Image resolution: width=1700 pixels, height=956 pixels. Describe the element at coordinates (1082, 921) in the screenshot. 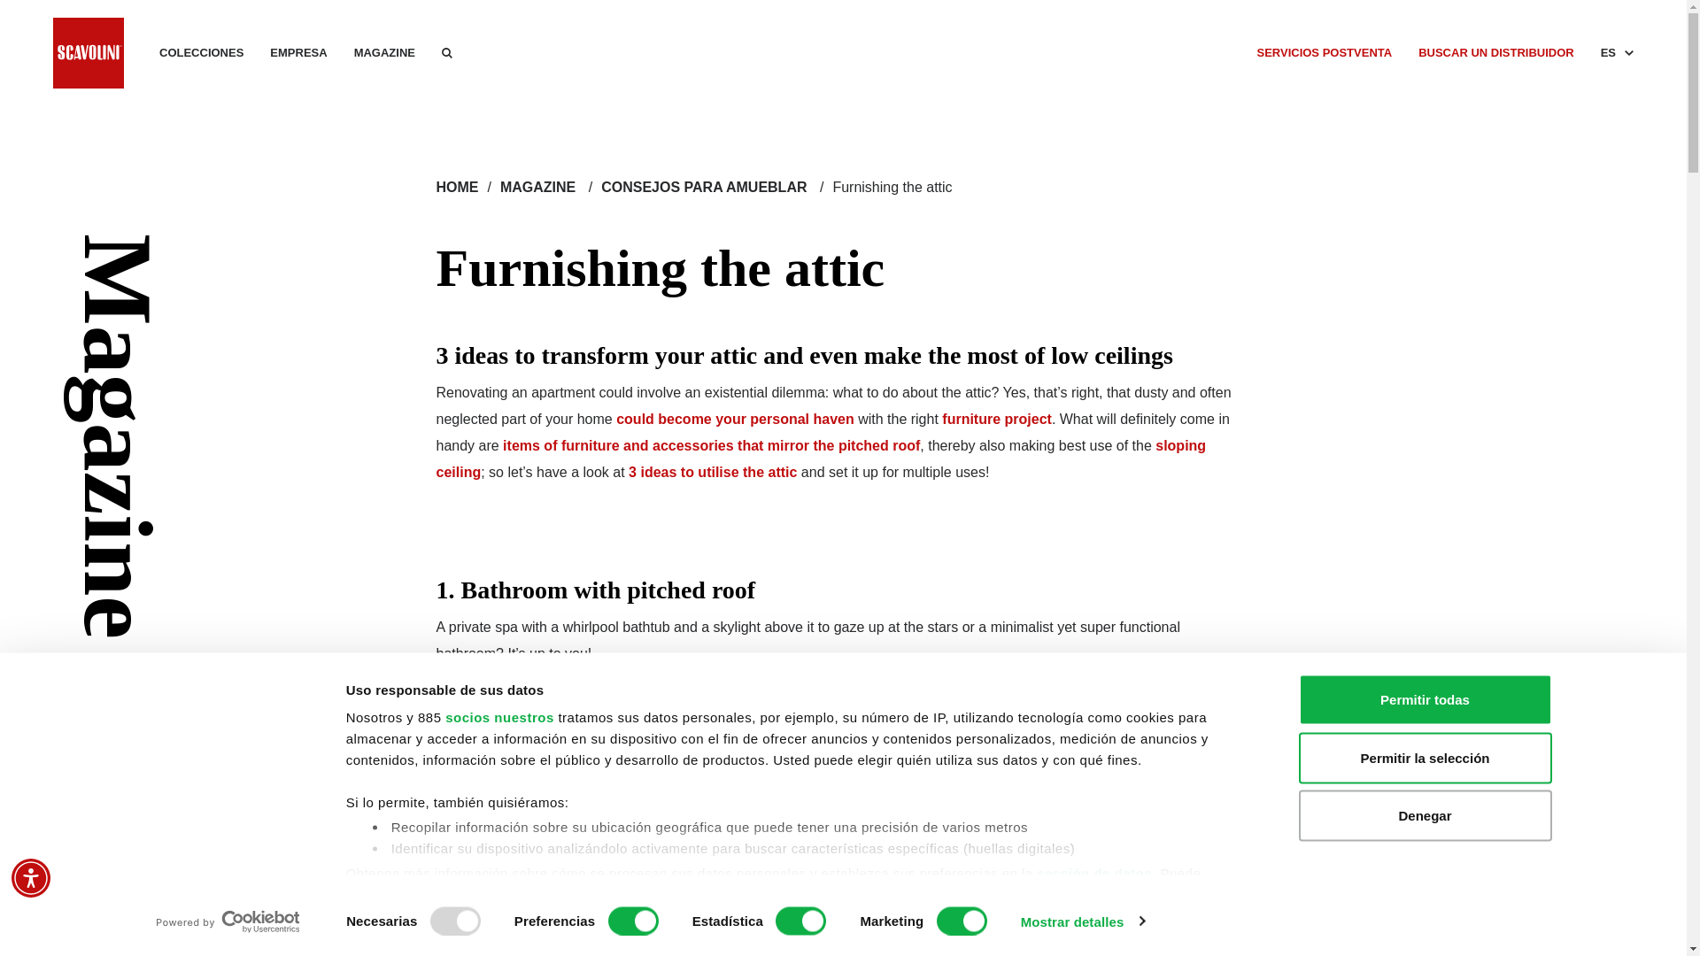

I see `Mostrar detalles` at that location.